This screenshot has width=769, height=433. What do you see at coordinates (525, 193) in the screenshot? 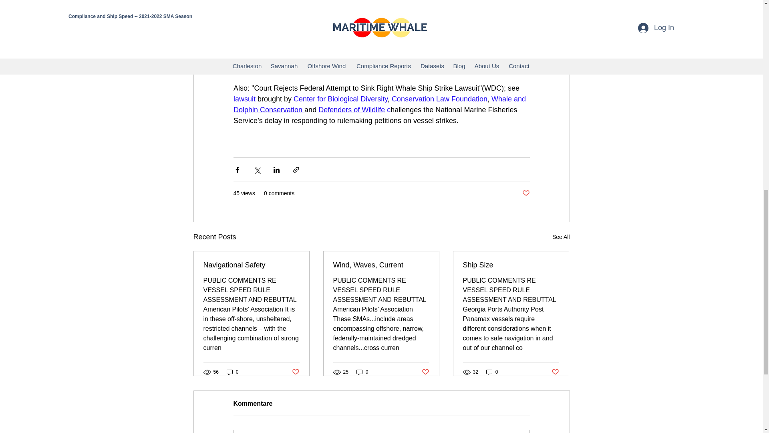
I see `Post not marked as liked` at bounding box center [525, 193].